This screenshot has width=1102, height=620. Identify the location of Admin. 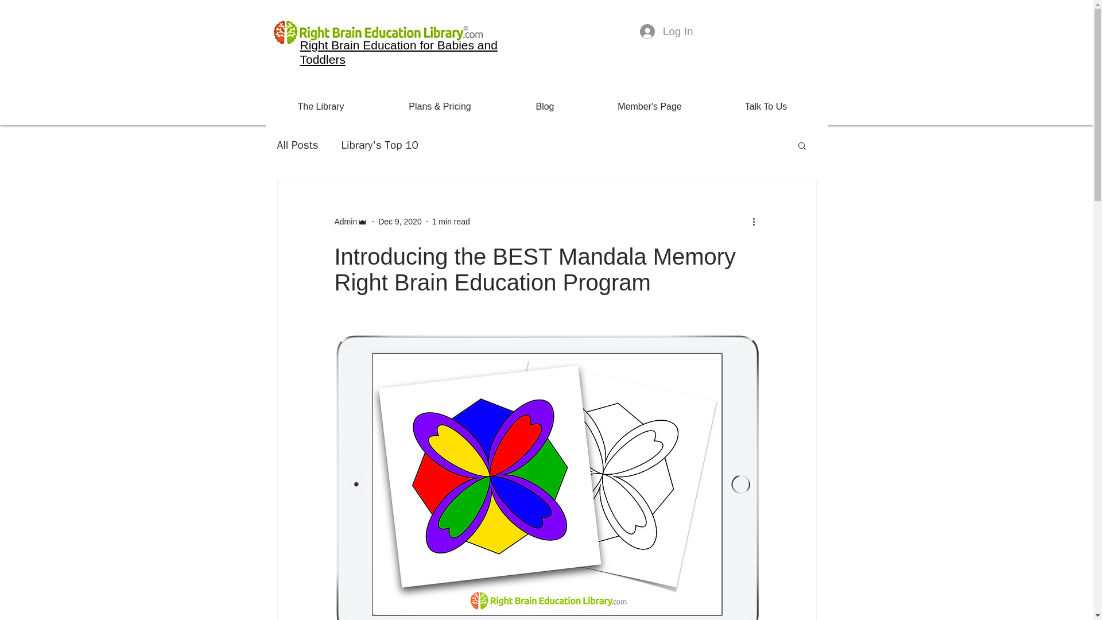
(351, 222).